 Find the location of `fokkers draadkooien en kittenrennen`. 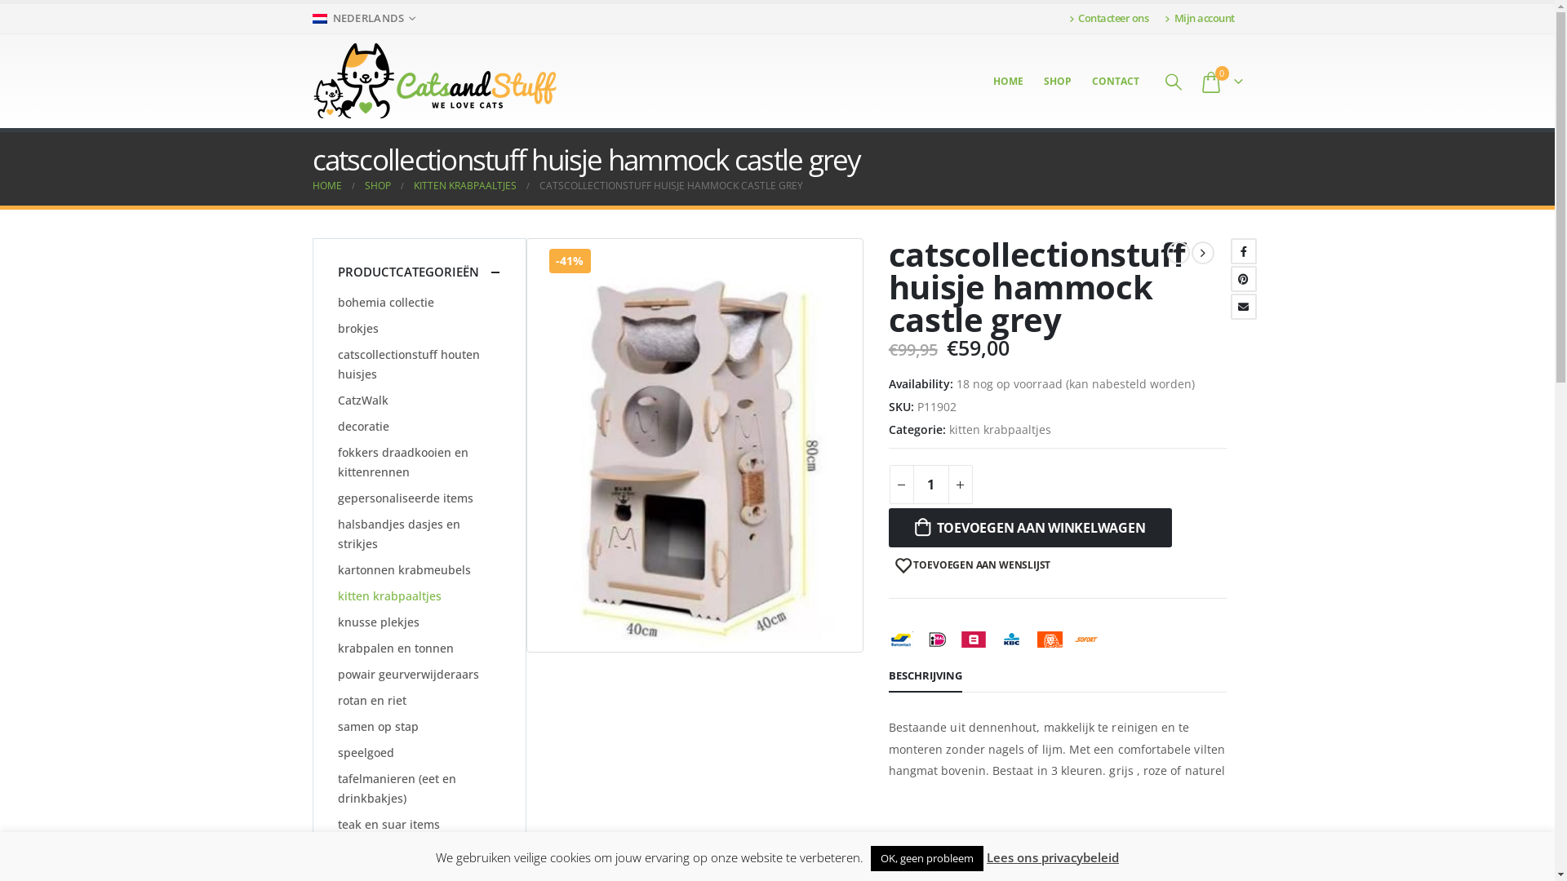

fokkers draadkooien en kittenrennen is located at coordinates (419, 463).